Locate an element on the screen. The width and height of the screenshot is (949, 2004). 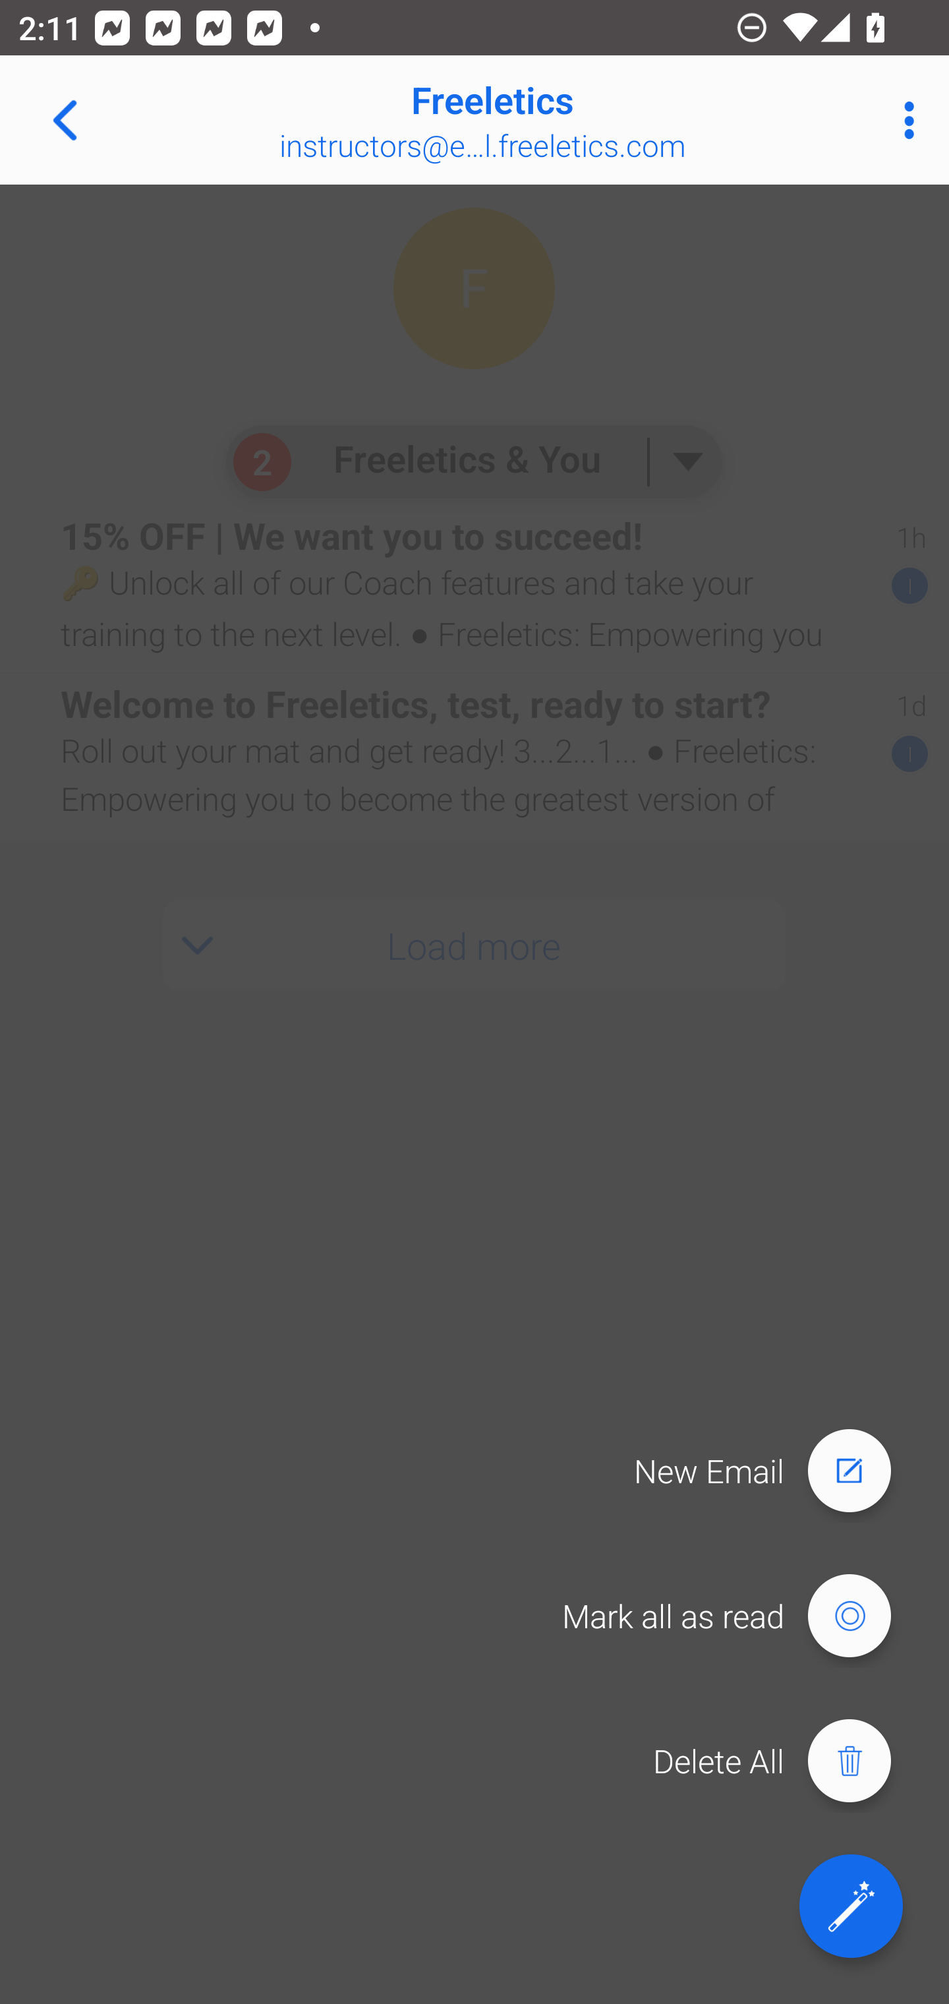
More Options is located at coordinates (903, 120).